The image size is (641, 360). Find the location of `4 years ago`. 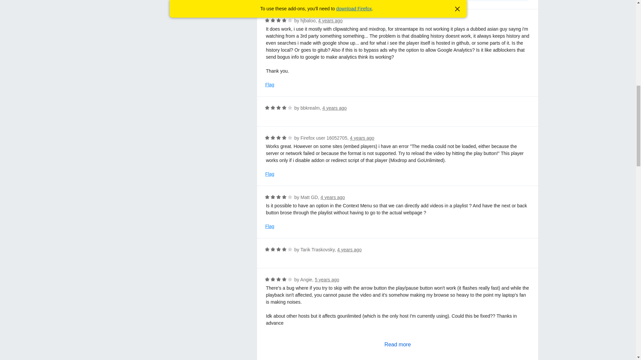

4 years ago is located at coordinates (335, 108).